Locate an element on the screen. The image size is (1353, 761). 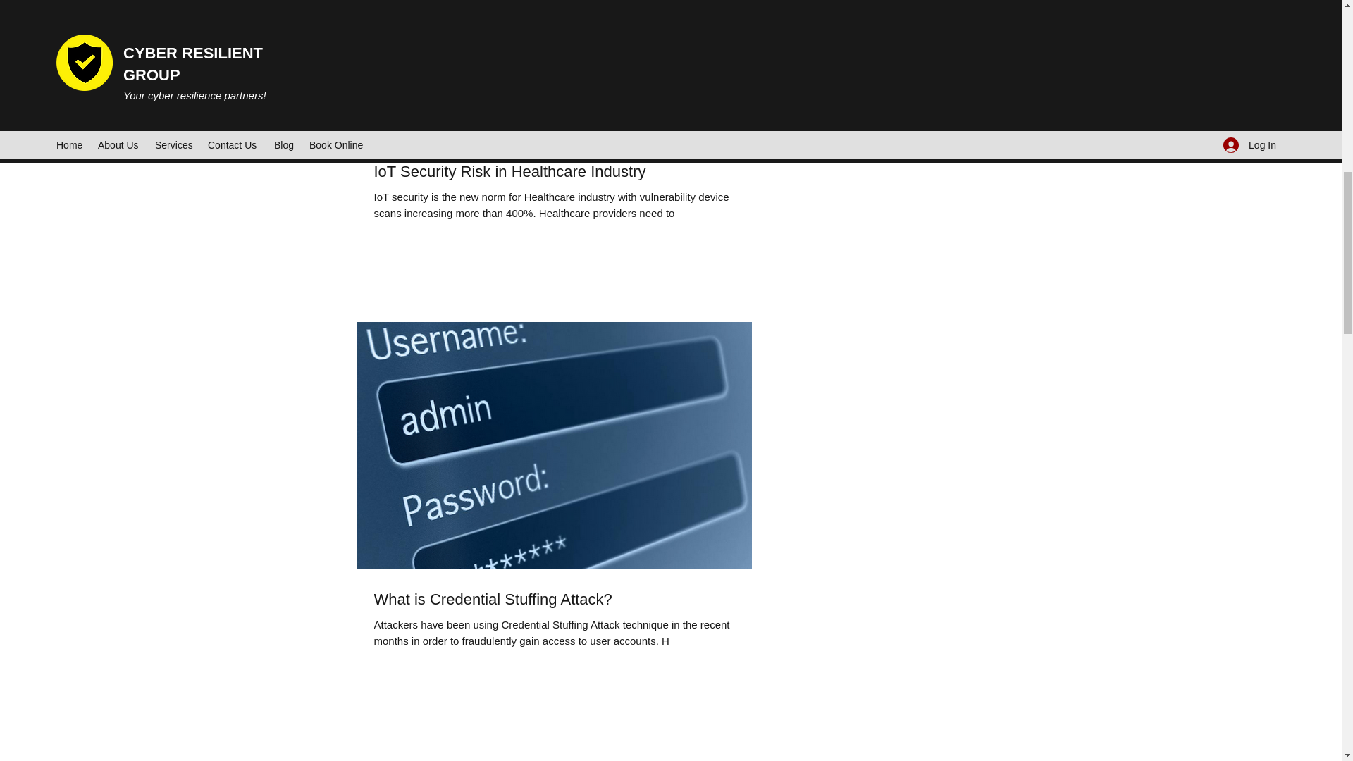
Malwarebytes is located at coordinates (919, 68).